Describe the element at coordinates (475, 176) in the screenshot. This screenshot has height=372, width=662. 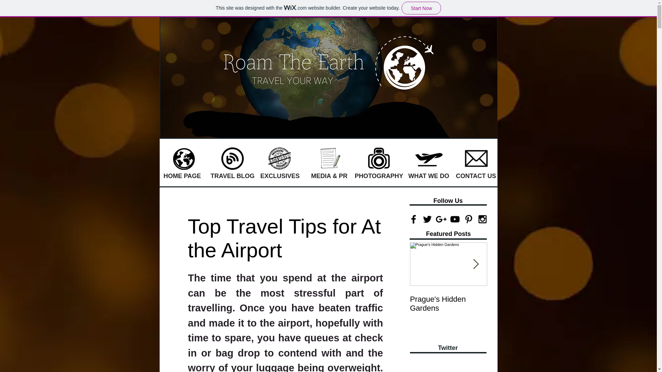
I see `CONTACT US` at that location.